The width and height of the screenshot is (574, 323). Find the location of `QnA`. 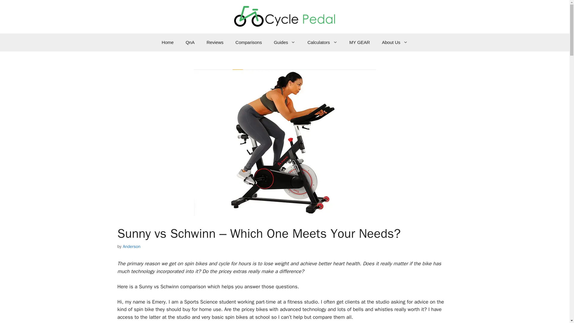

QnA is located at coordinates (190, 42).